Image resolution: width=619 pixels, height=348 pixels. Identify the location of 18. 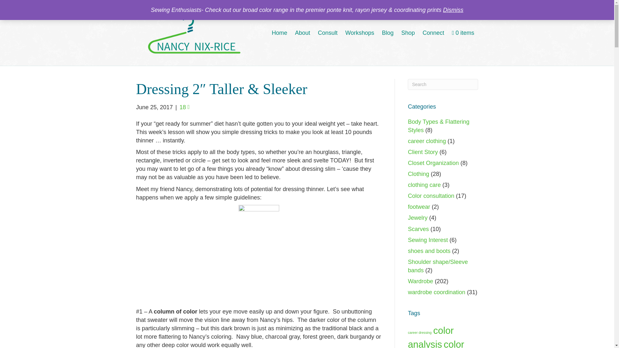
(184, 107).